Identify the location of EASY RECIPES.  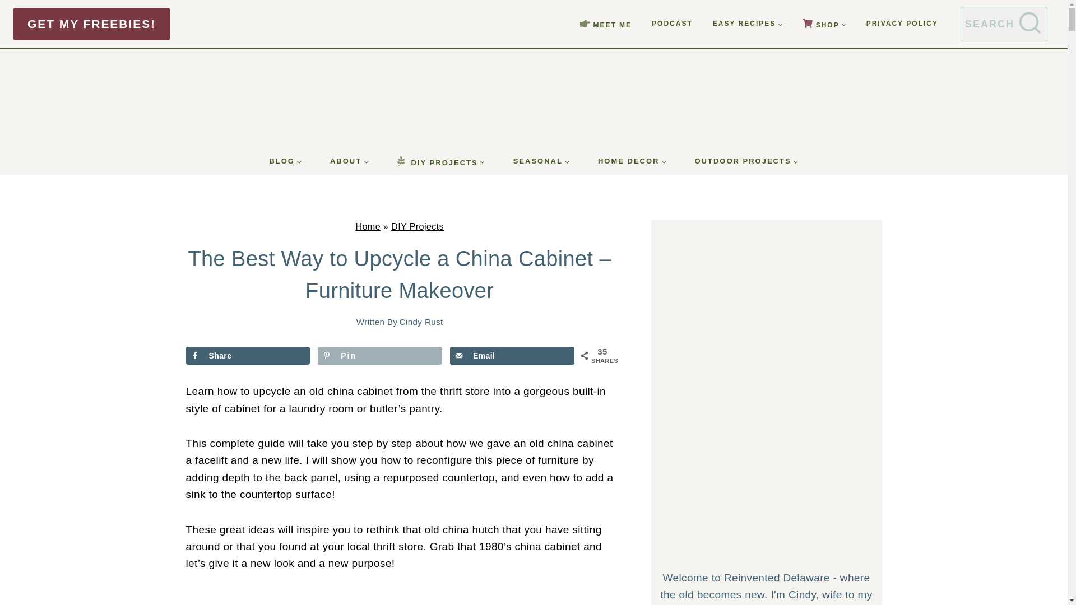
(747, 24).